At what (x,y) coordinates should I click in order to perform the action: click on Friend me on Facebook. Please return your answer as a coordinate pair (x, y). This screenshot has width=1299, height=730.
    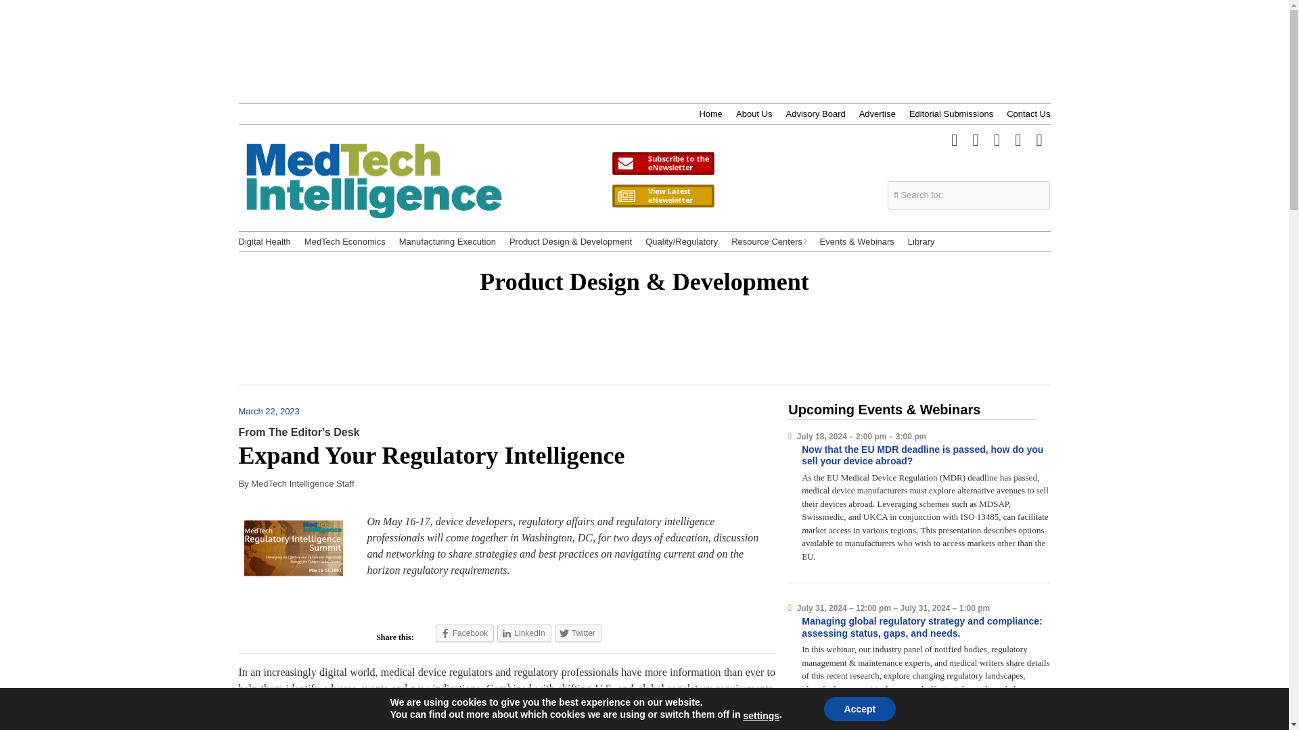
    Looking at the image, I should click on (976, 138).